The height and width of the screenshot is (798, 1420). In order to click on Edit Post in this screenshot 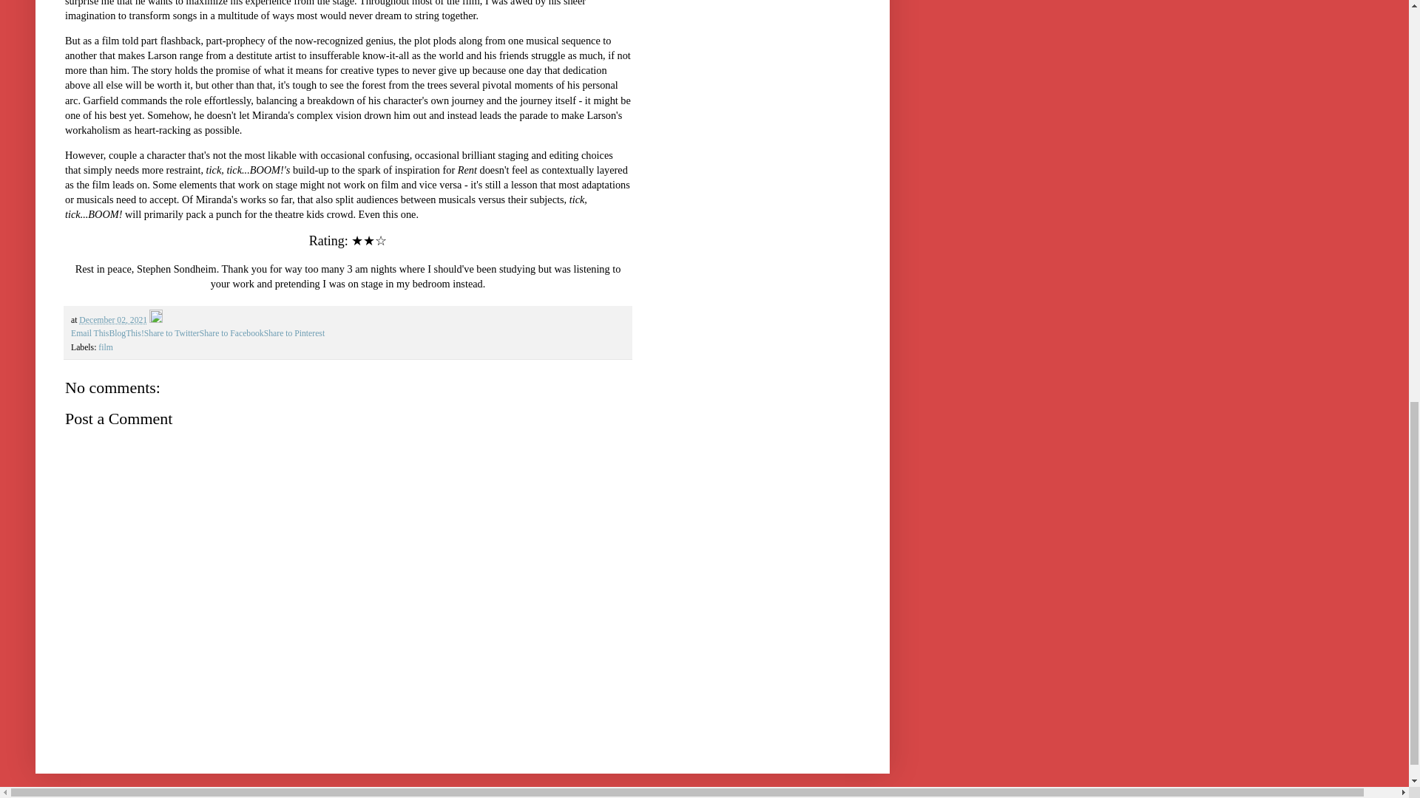, I will do `click(155, 319)`.